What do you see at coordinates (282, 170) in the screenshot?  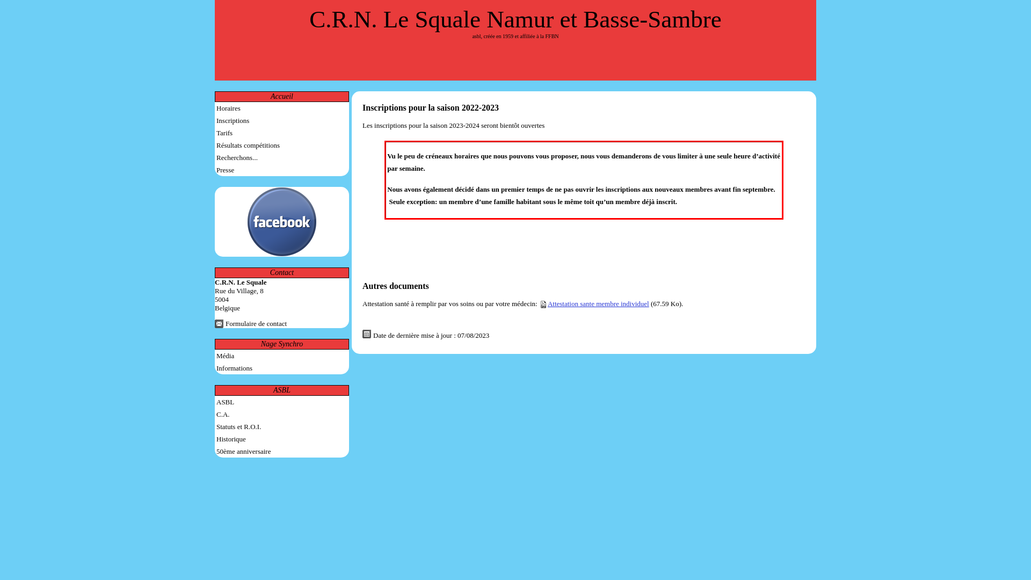 I see `Presse` at bounding box center [282, 170].